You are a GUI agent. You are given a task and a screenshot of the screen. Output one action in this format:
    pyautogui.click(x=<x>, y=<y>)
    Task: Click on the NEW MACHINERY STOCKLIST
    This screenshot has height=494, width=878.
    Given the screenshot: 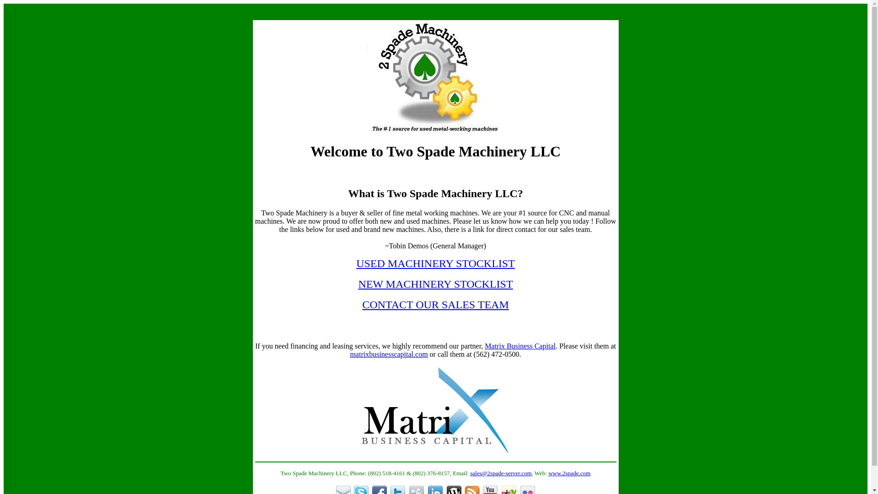 What is the action you would take?
    pyautogui.click(x=435, y=284)
    